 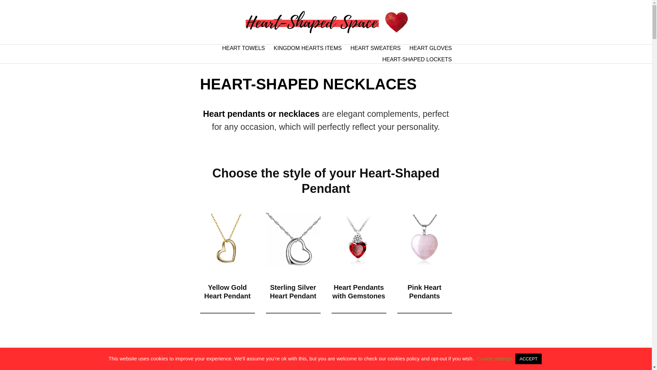 What do you see at coordinates (424, 292) in the screenshot?
I see `Pink Heart Pendants` at bounding box center [424, 292].